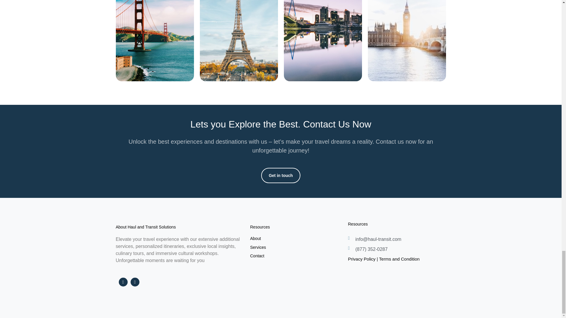 The height and width of the screenshot is (318, 566). Describe the element at coordinates (258, 247) in the screenshot. I see `Services` at that location.